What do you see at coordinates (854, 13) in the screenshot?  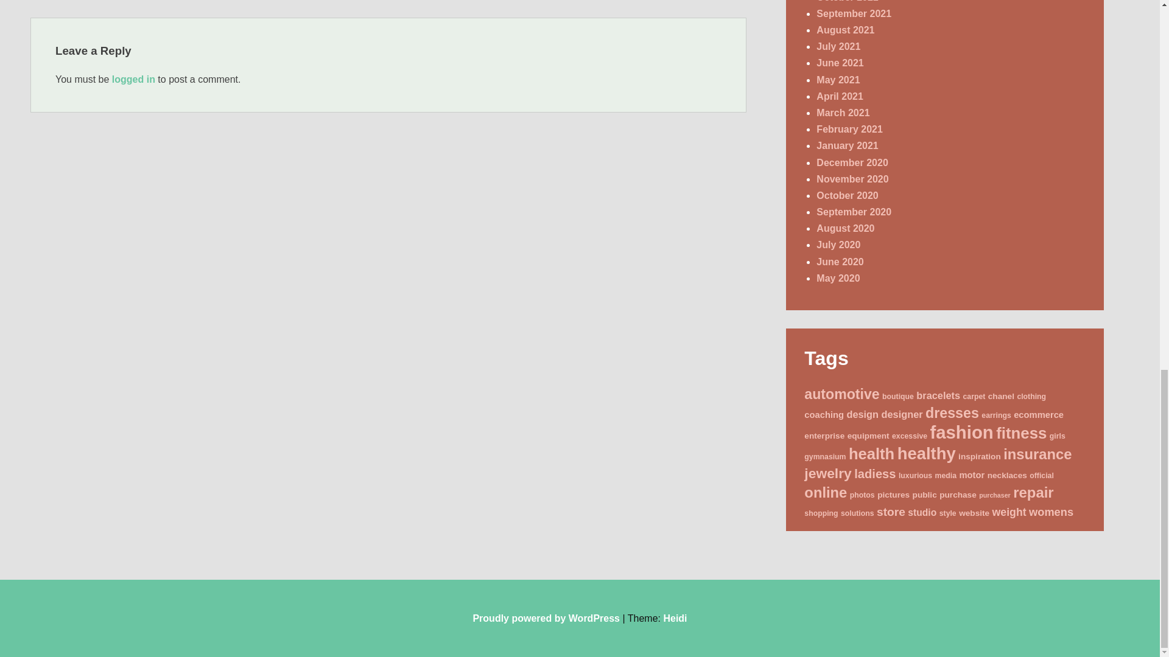 I see `September 2021` at bounding box center [854, 13].